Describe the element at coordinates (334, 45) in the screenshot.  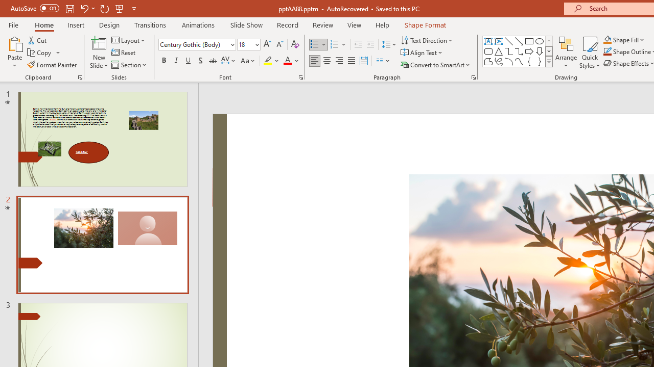
I see `Numbering` at that location.